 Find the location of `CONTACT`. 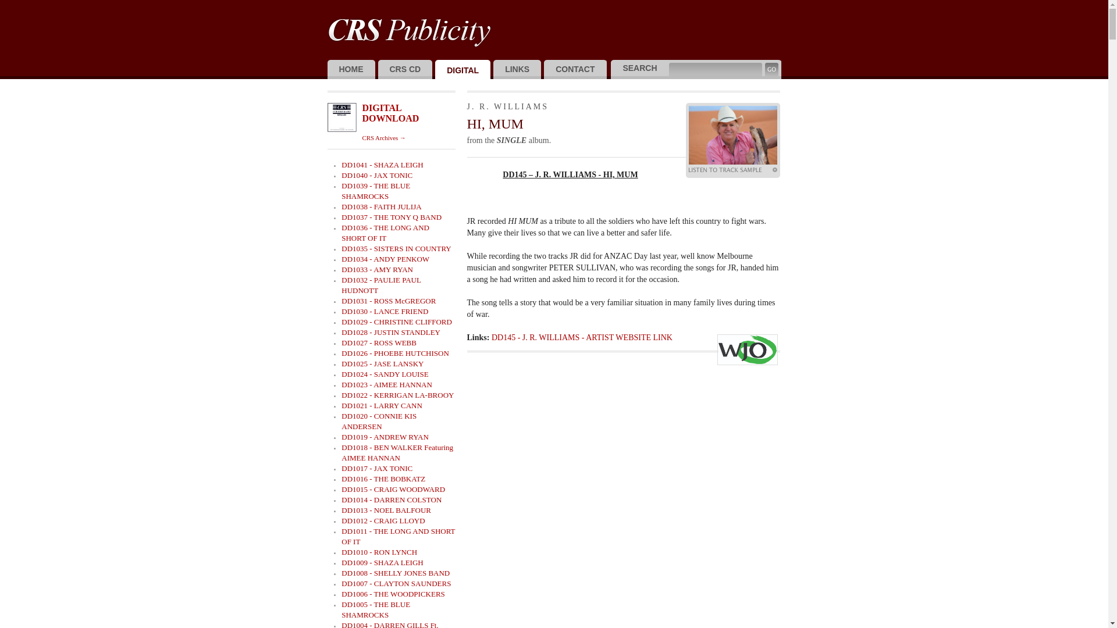

CONTACT is located at coordinates (575, 70).